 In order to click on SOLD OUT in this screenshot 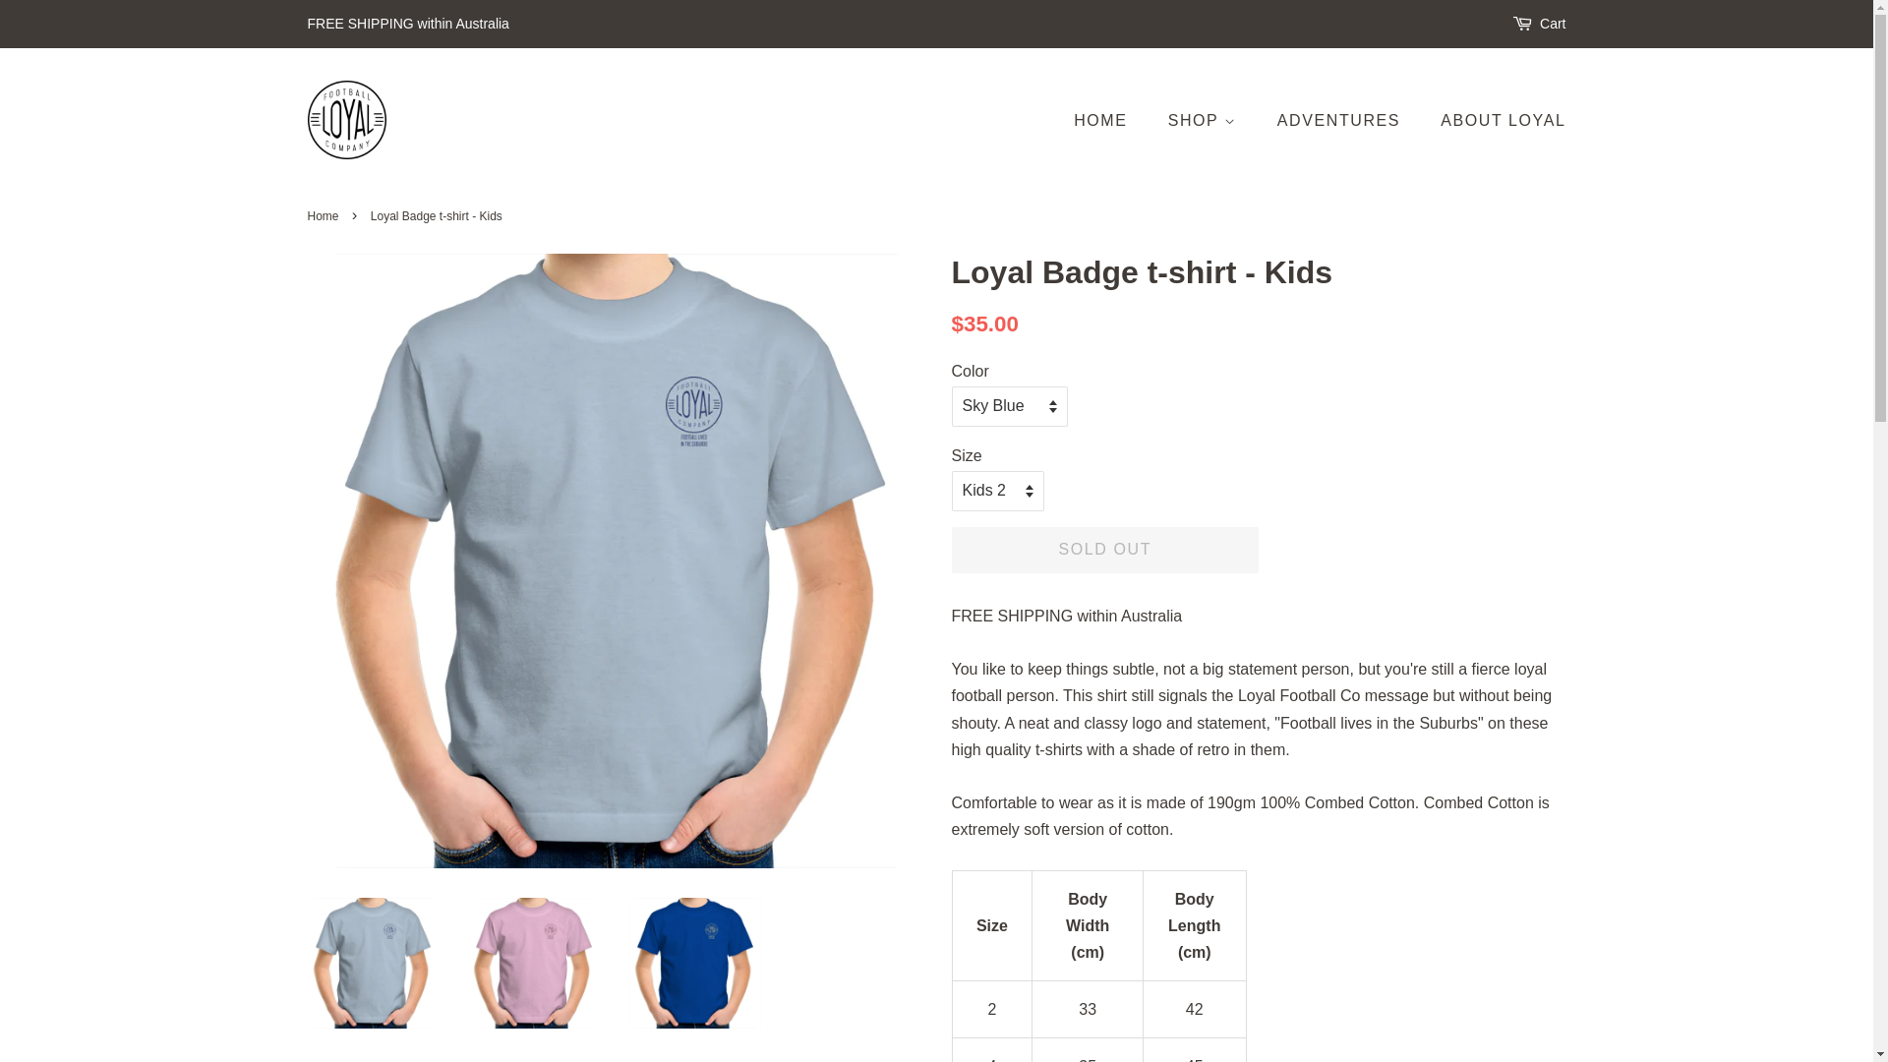, I will do `click(1105, 551)`.